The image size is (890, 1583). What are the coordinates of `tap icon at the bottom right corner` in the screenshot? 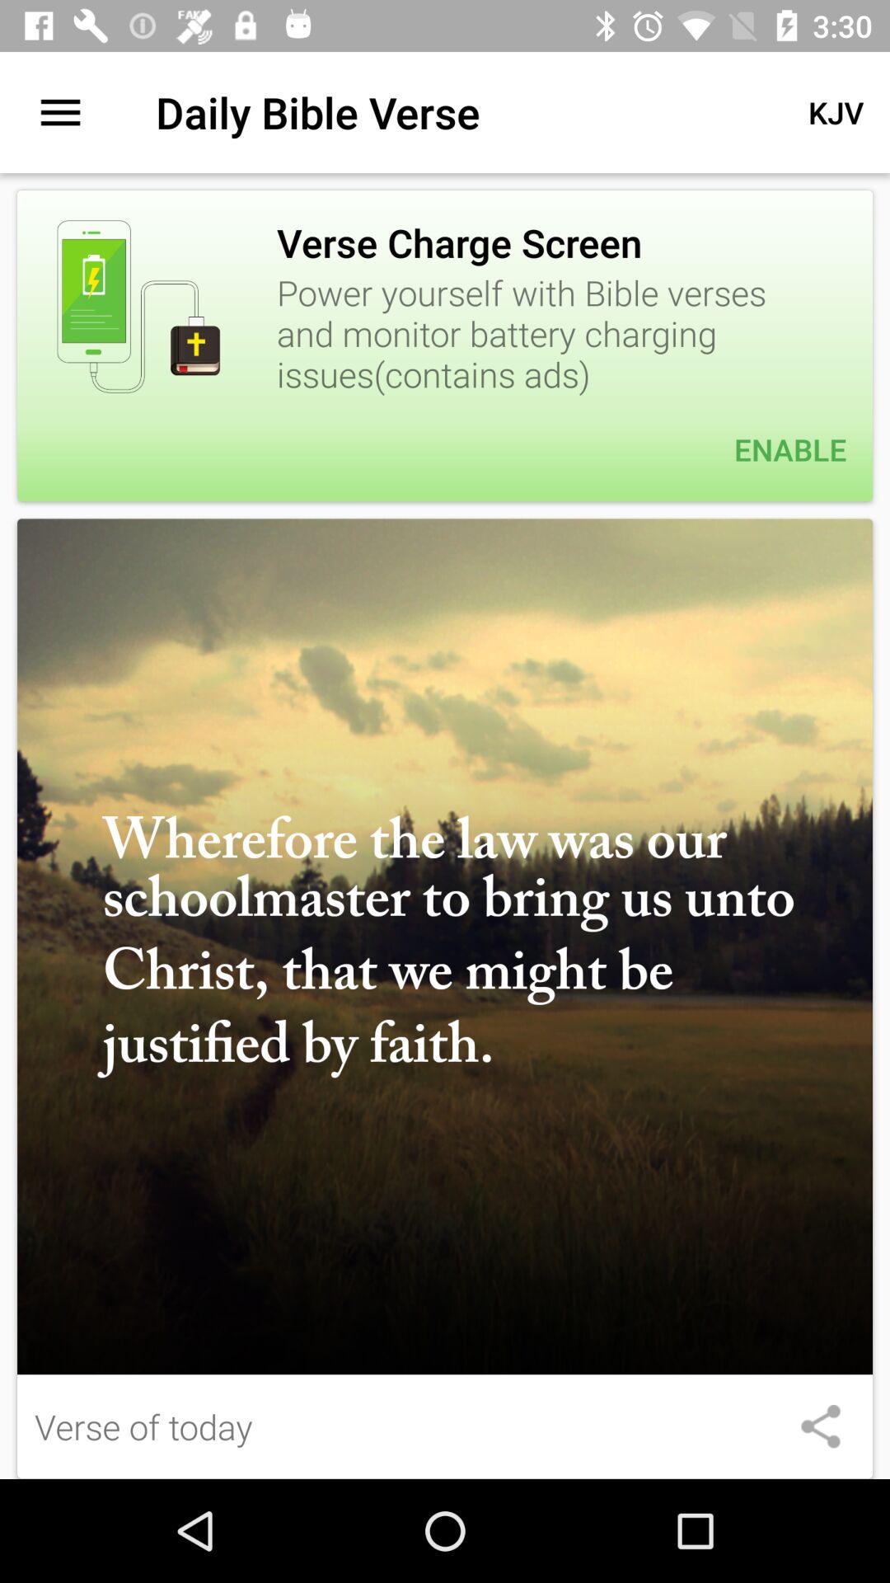 It's located at (820, 1426).